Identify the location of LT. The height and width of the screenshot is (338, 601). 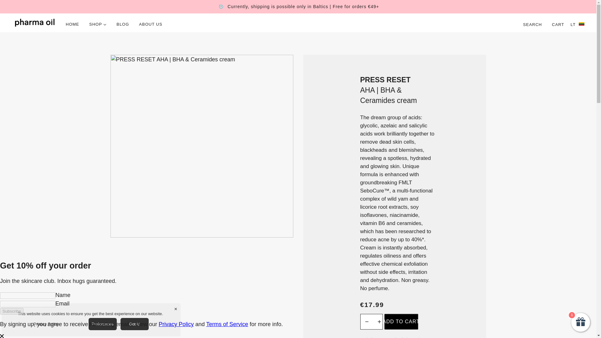
(577, 24).